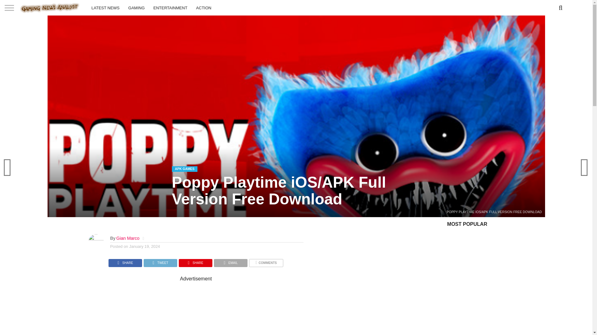 This screenshot has width=597, height=335. I want to click on EMAIL, so click(231, 261).